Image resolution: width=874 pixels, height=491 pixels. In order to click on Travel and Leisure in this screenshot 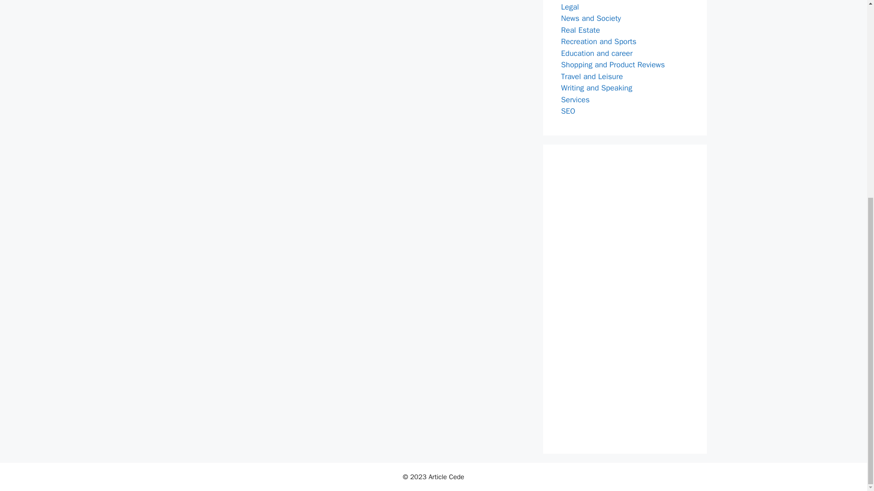, I will do `click(592, 76)`.